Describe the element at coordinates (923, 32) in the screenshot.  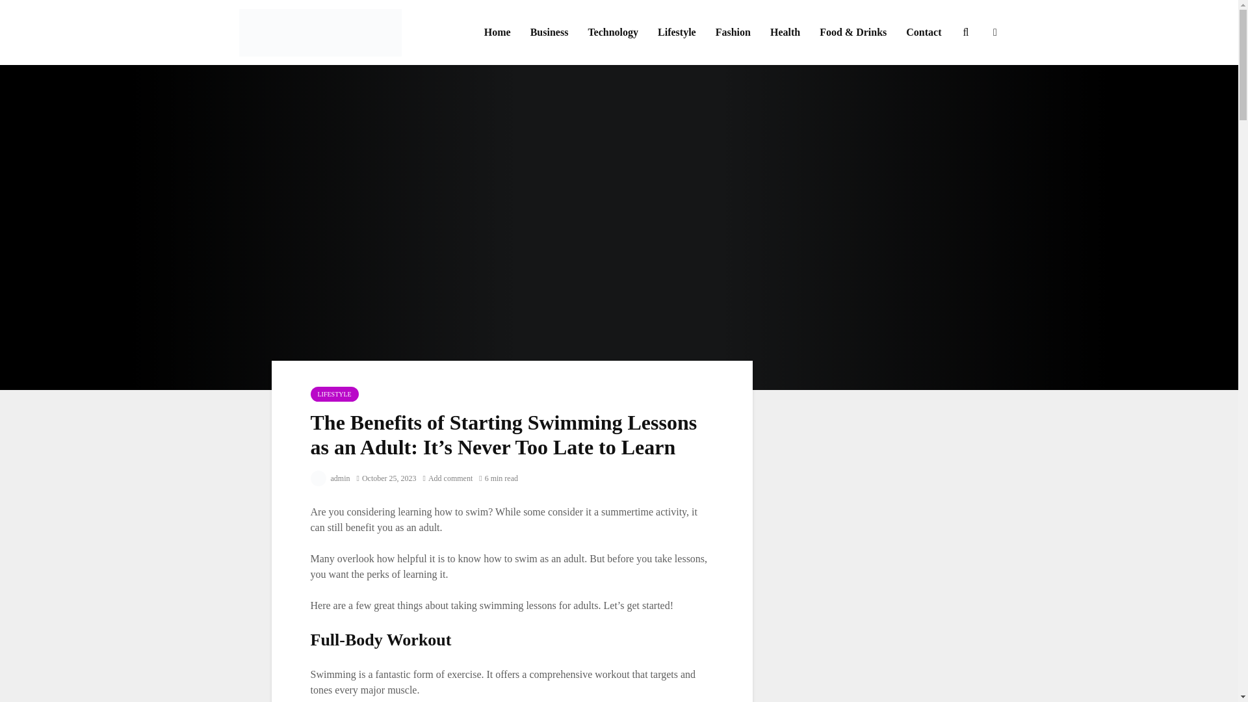
I see `Contact` at that location.